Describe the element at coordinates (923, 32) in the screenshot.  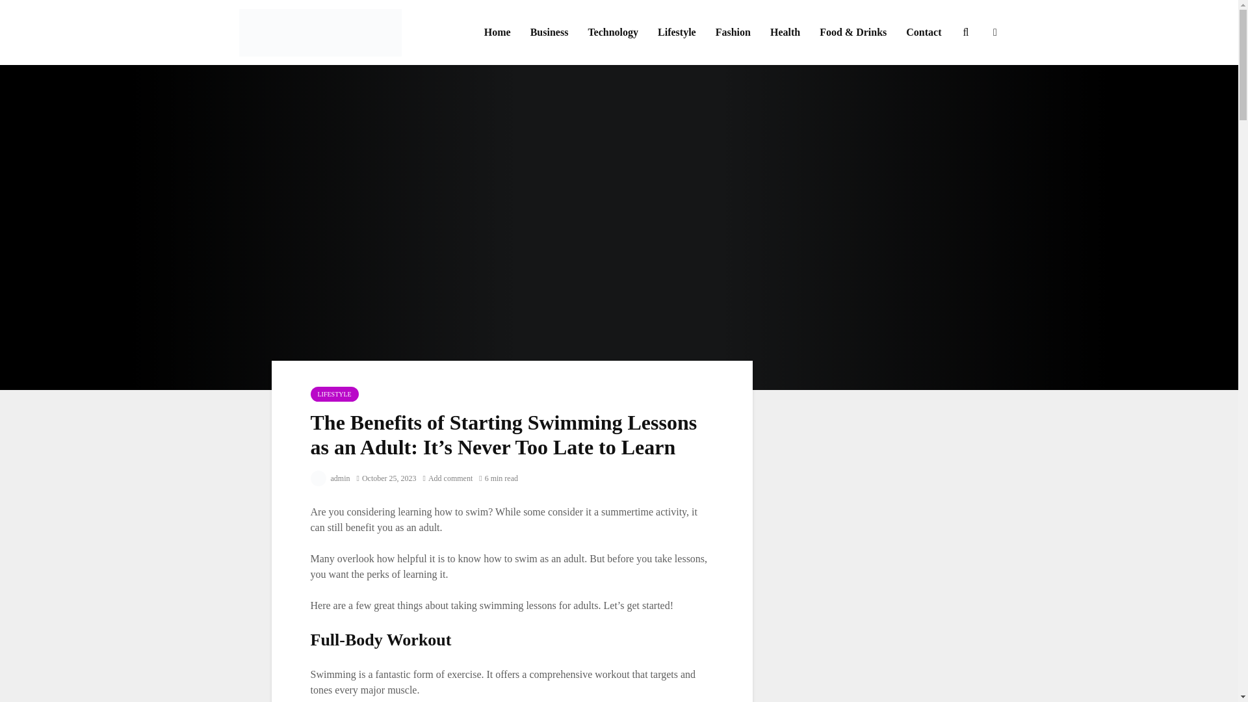
I see `Contact` at that location.